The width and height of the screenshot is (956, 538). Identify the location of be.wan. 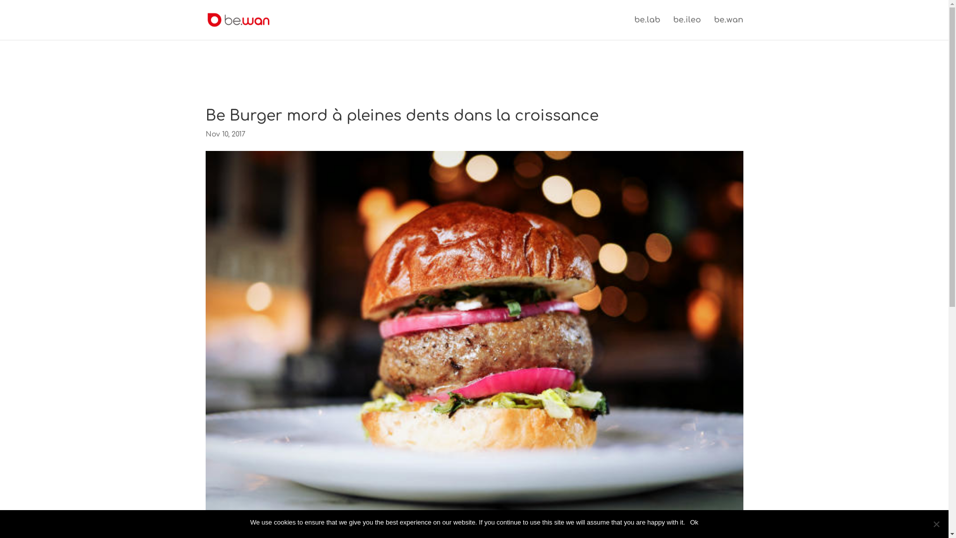
(729, 28).